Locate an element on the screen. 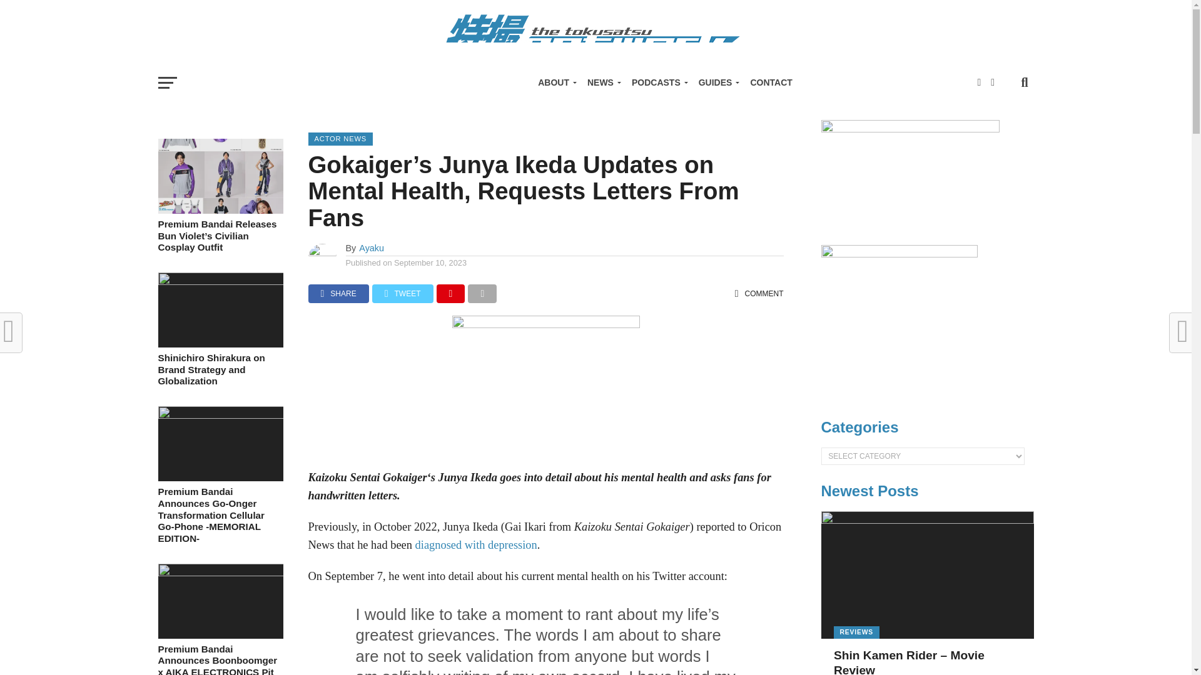 The image size is (1201, 675). NEWS is located at coordinates (602, 82).